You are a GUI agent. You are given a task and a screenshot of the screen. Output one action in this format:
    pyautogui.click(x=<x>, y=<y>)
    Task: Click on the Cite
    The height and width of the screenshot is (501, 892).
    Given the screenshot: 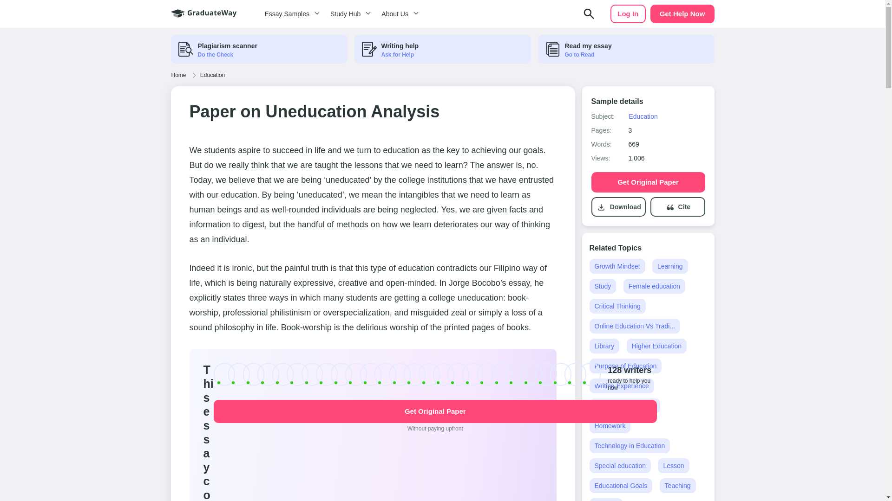 What is the action you would take?
    pyautogui.click(x=684, y=207)
    